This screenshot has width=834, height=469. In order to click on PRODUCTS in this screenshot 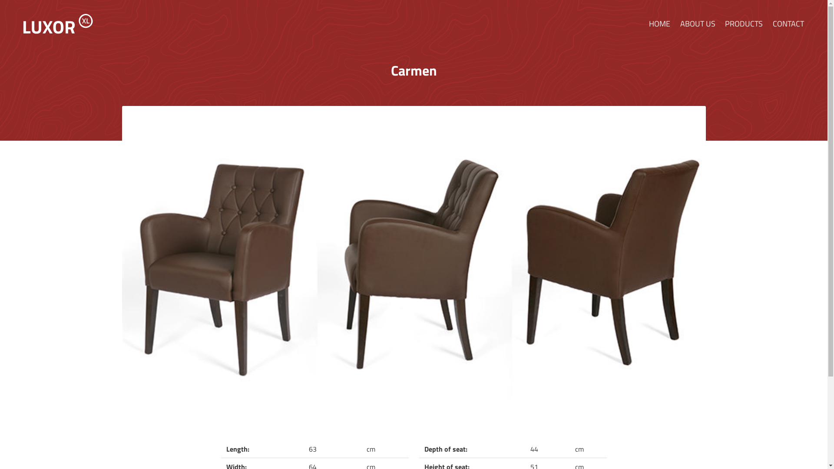, I will do `click(744, 24)`.